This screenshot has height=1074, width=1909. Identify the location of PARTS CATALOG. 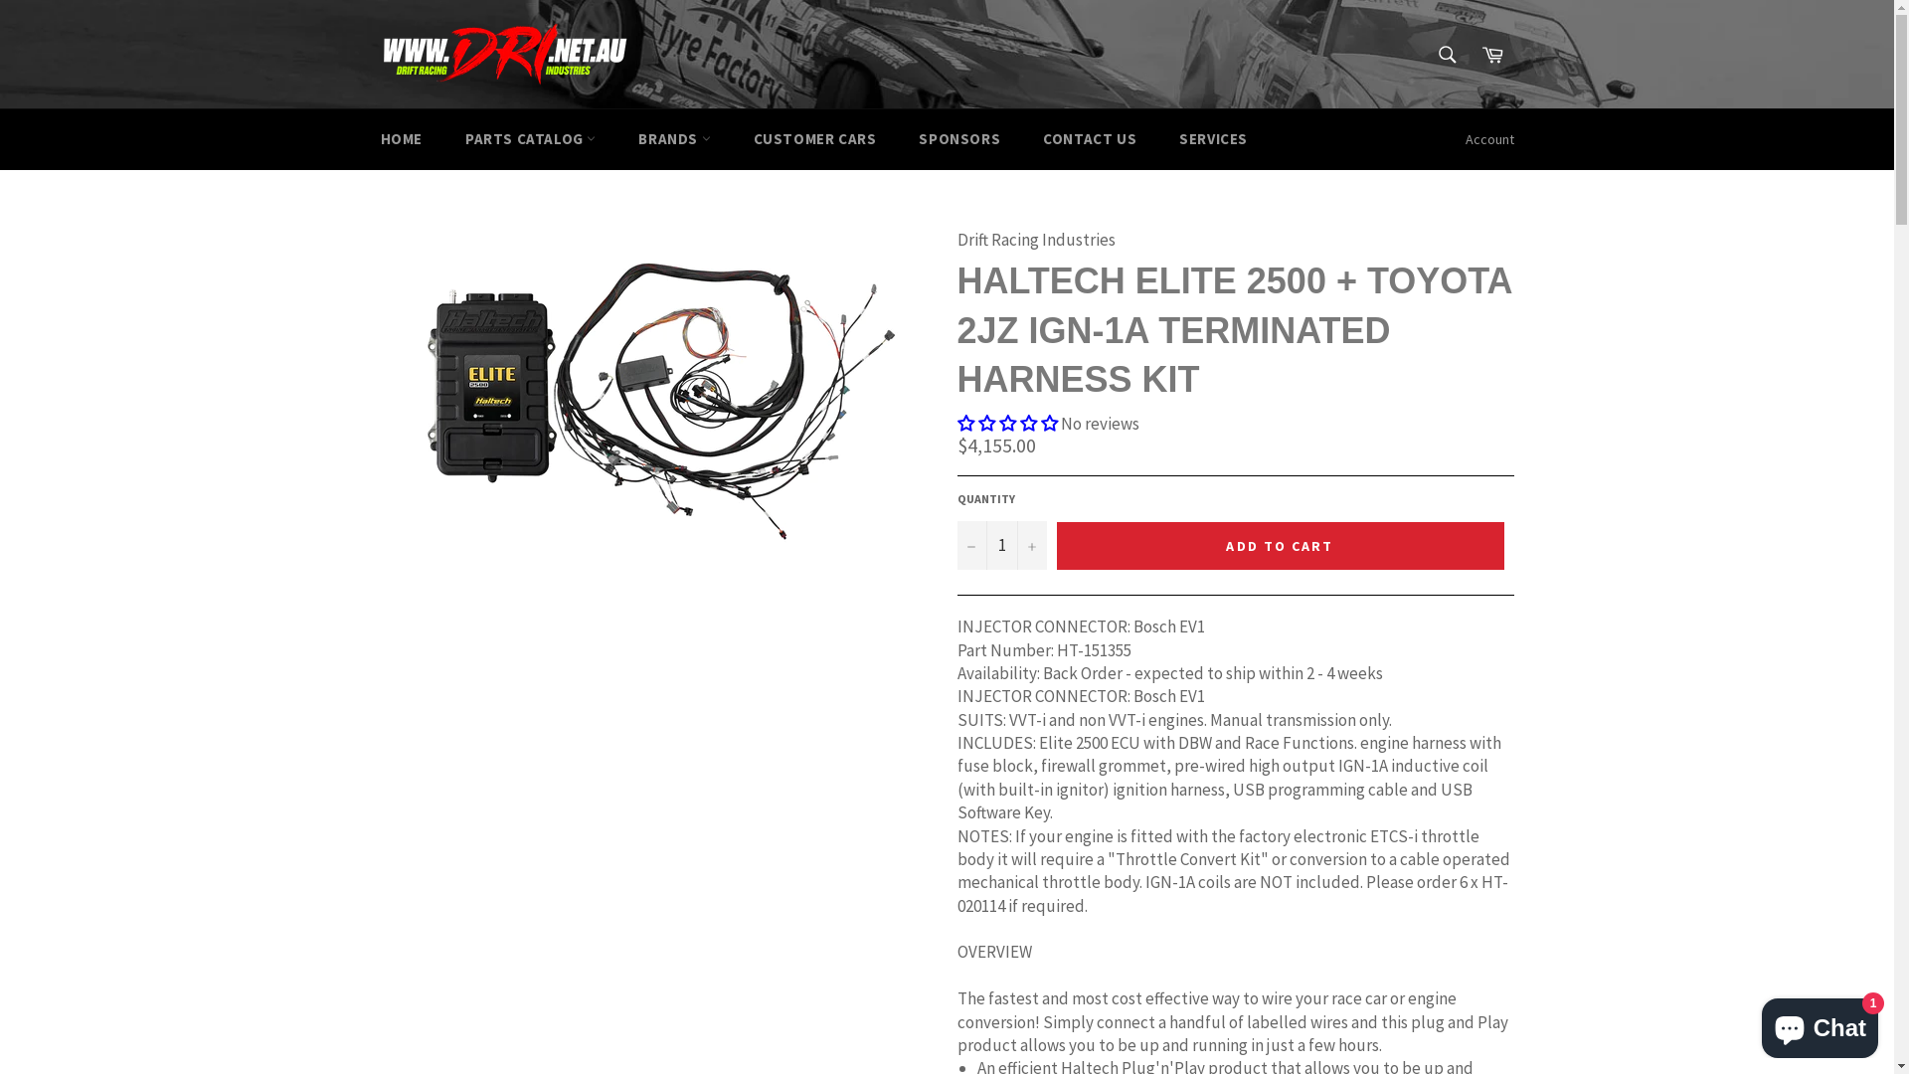
(531, 139).